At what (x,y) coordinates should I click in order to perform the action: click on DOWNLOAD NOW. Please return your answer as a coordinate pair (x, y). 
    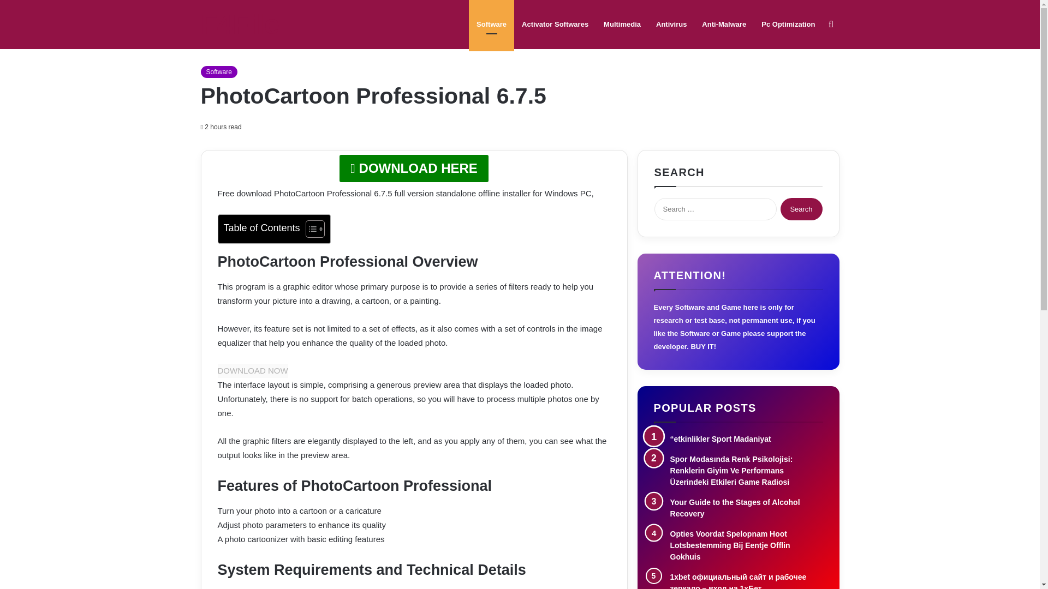
    Looking at the image, I should click on (252, 371).